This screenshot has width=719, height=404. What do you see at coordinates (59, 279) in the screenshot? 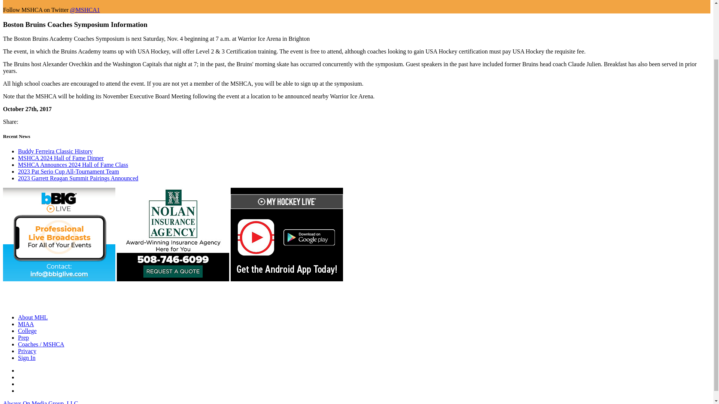
I see `bBIG Live` at bounding box center [59, 279].